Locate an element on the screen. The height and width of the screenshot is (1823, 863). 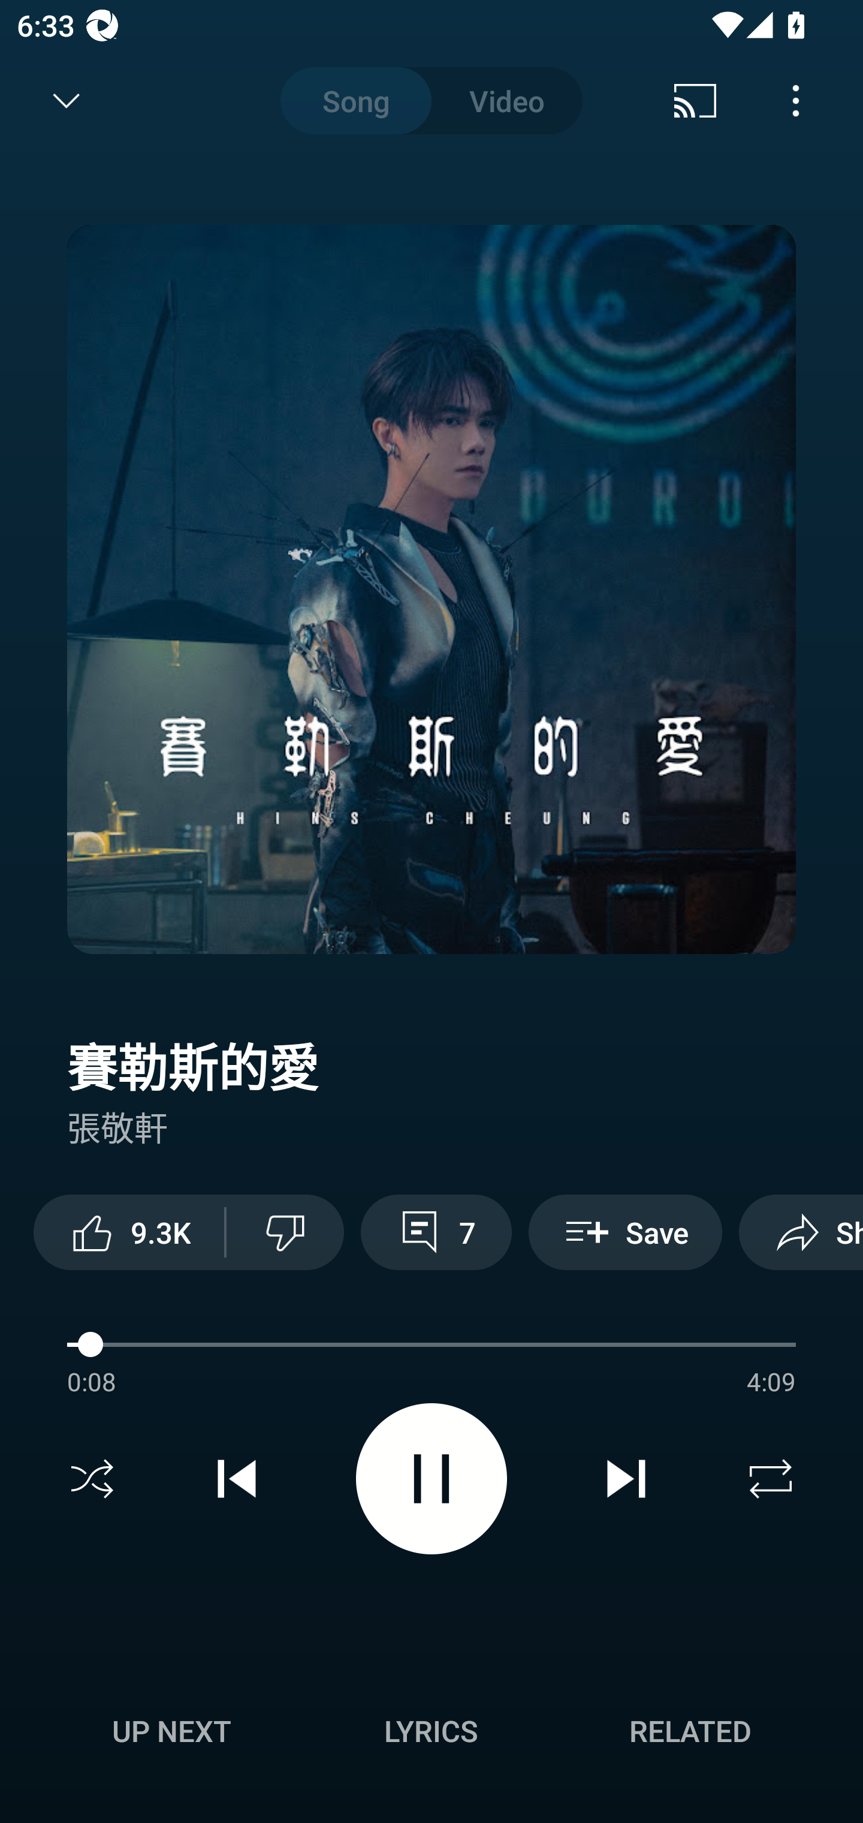
Menu is located at coordinates (796, 101).